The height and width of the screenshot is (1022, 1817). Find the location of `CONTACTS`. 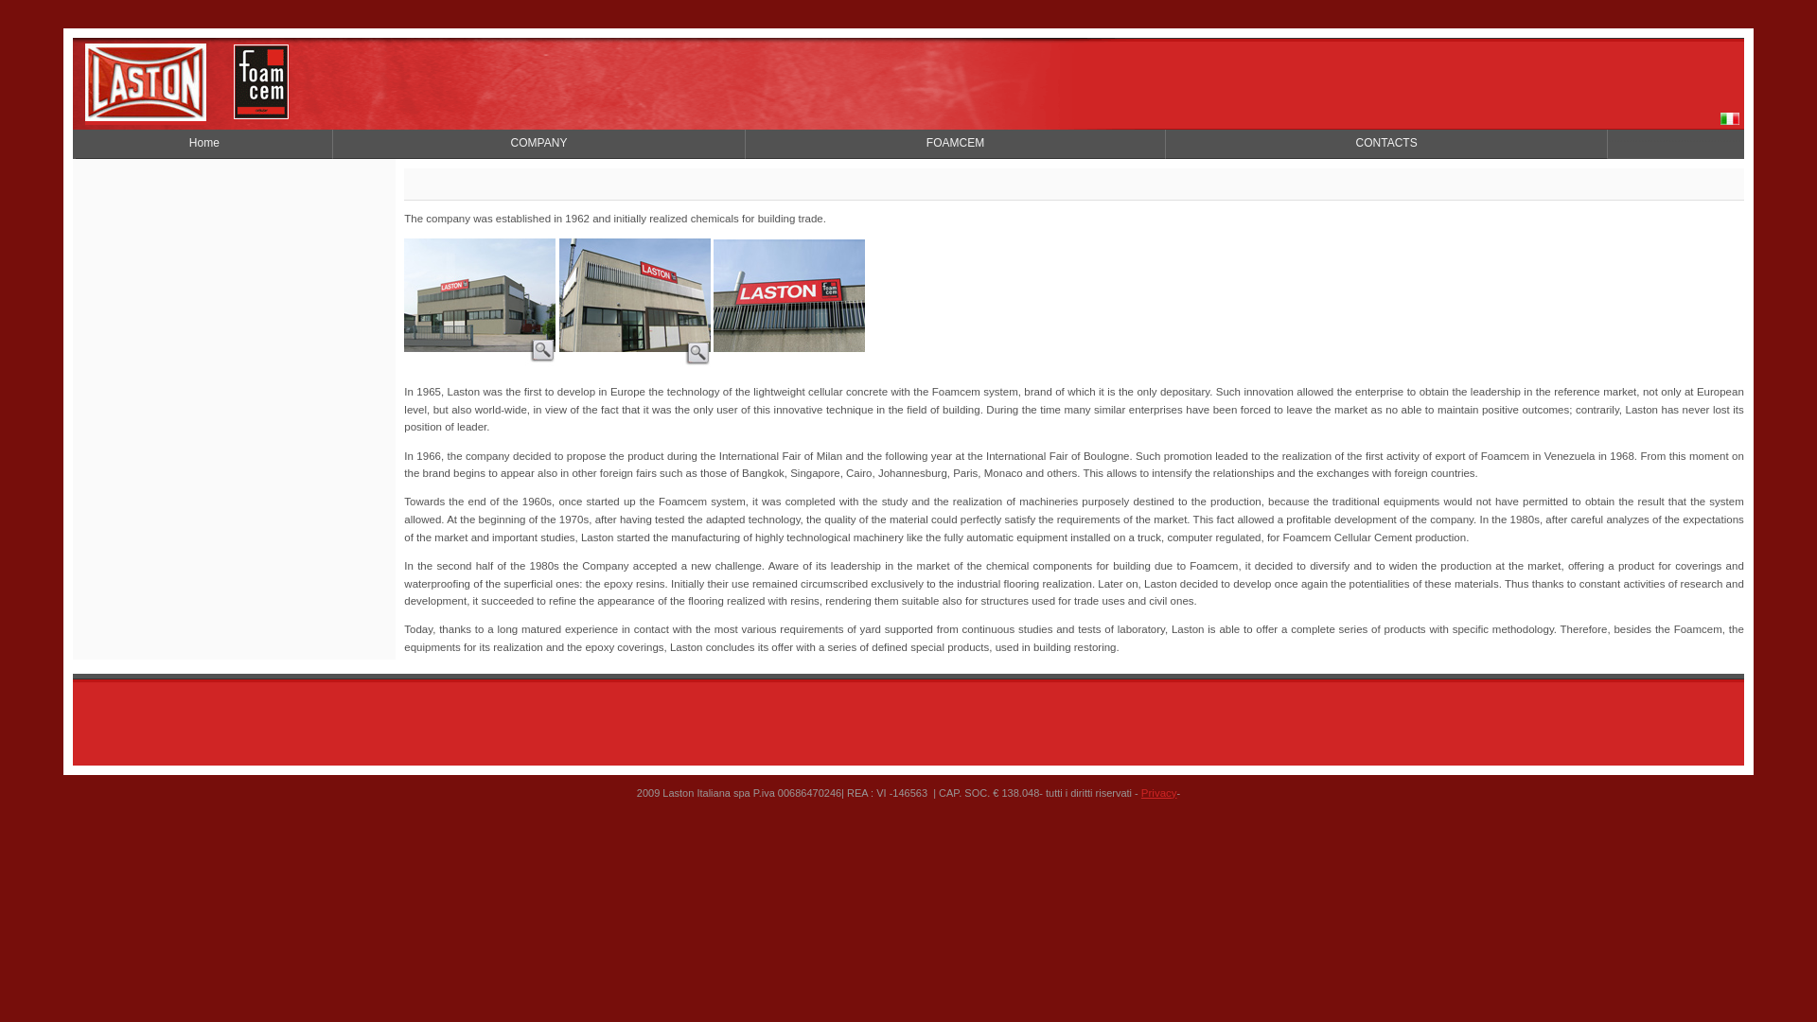

CONTACTS is located at coordinates (1387, 142).